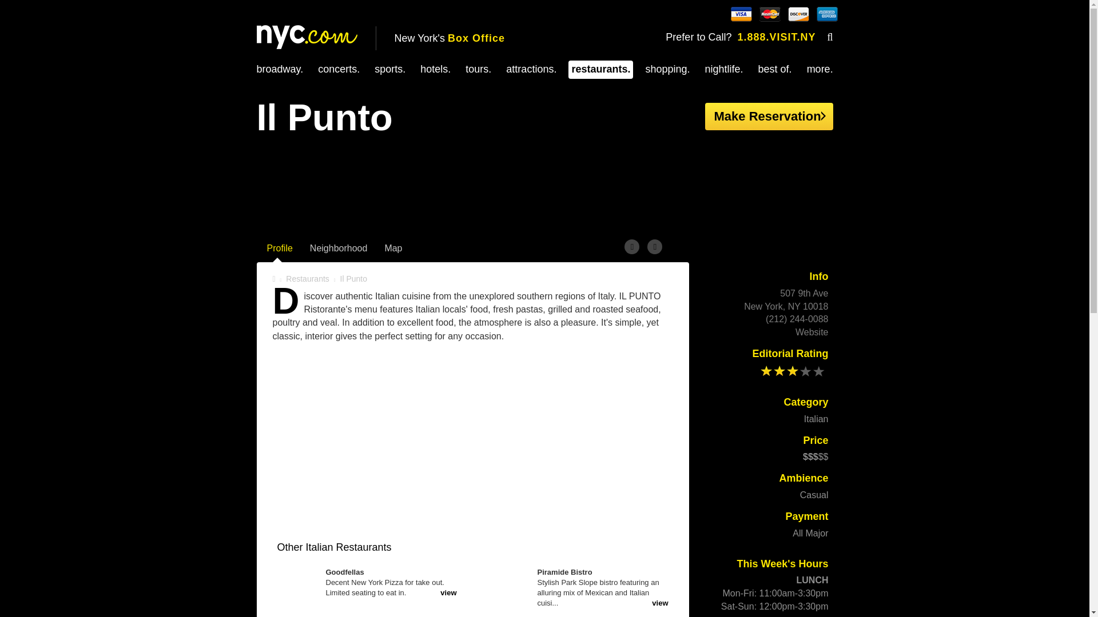  I want to click on restaurants., so click(600, 69).